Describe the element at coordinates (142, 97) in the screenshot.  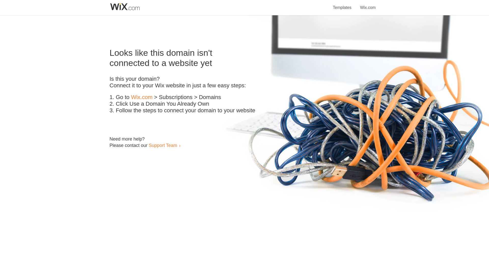
I see `Wix.com` at that location.